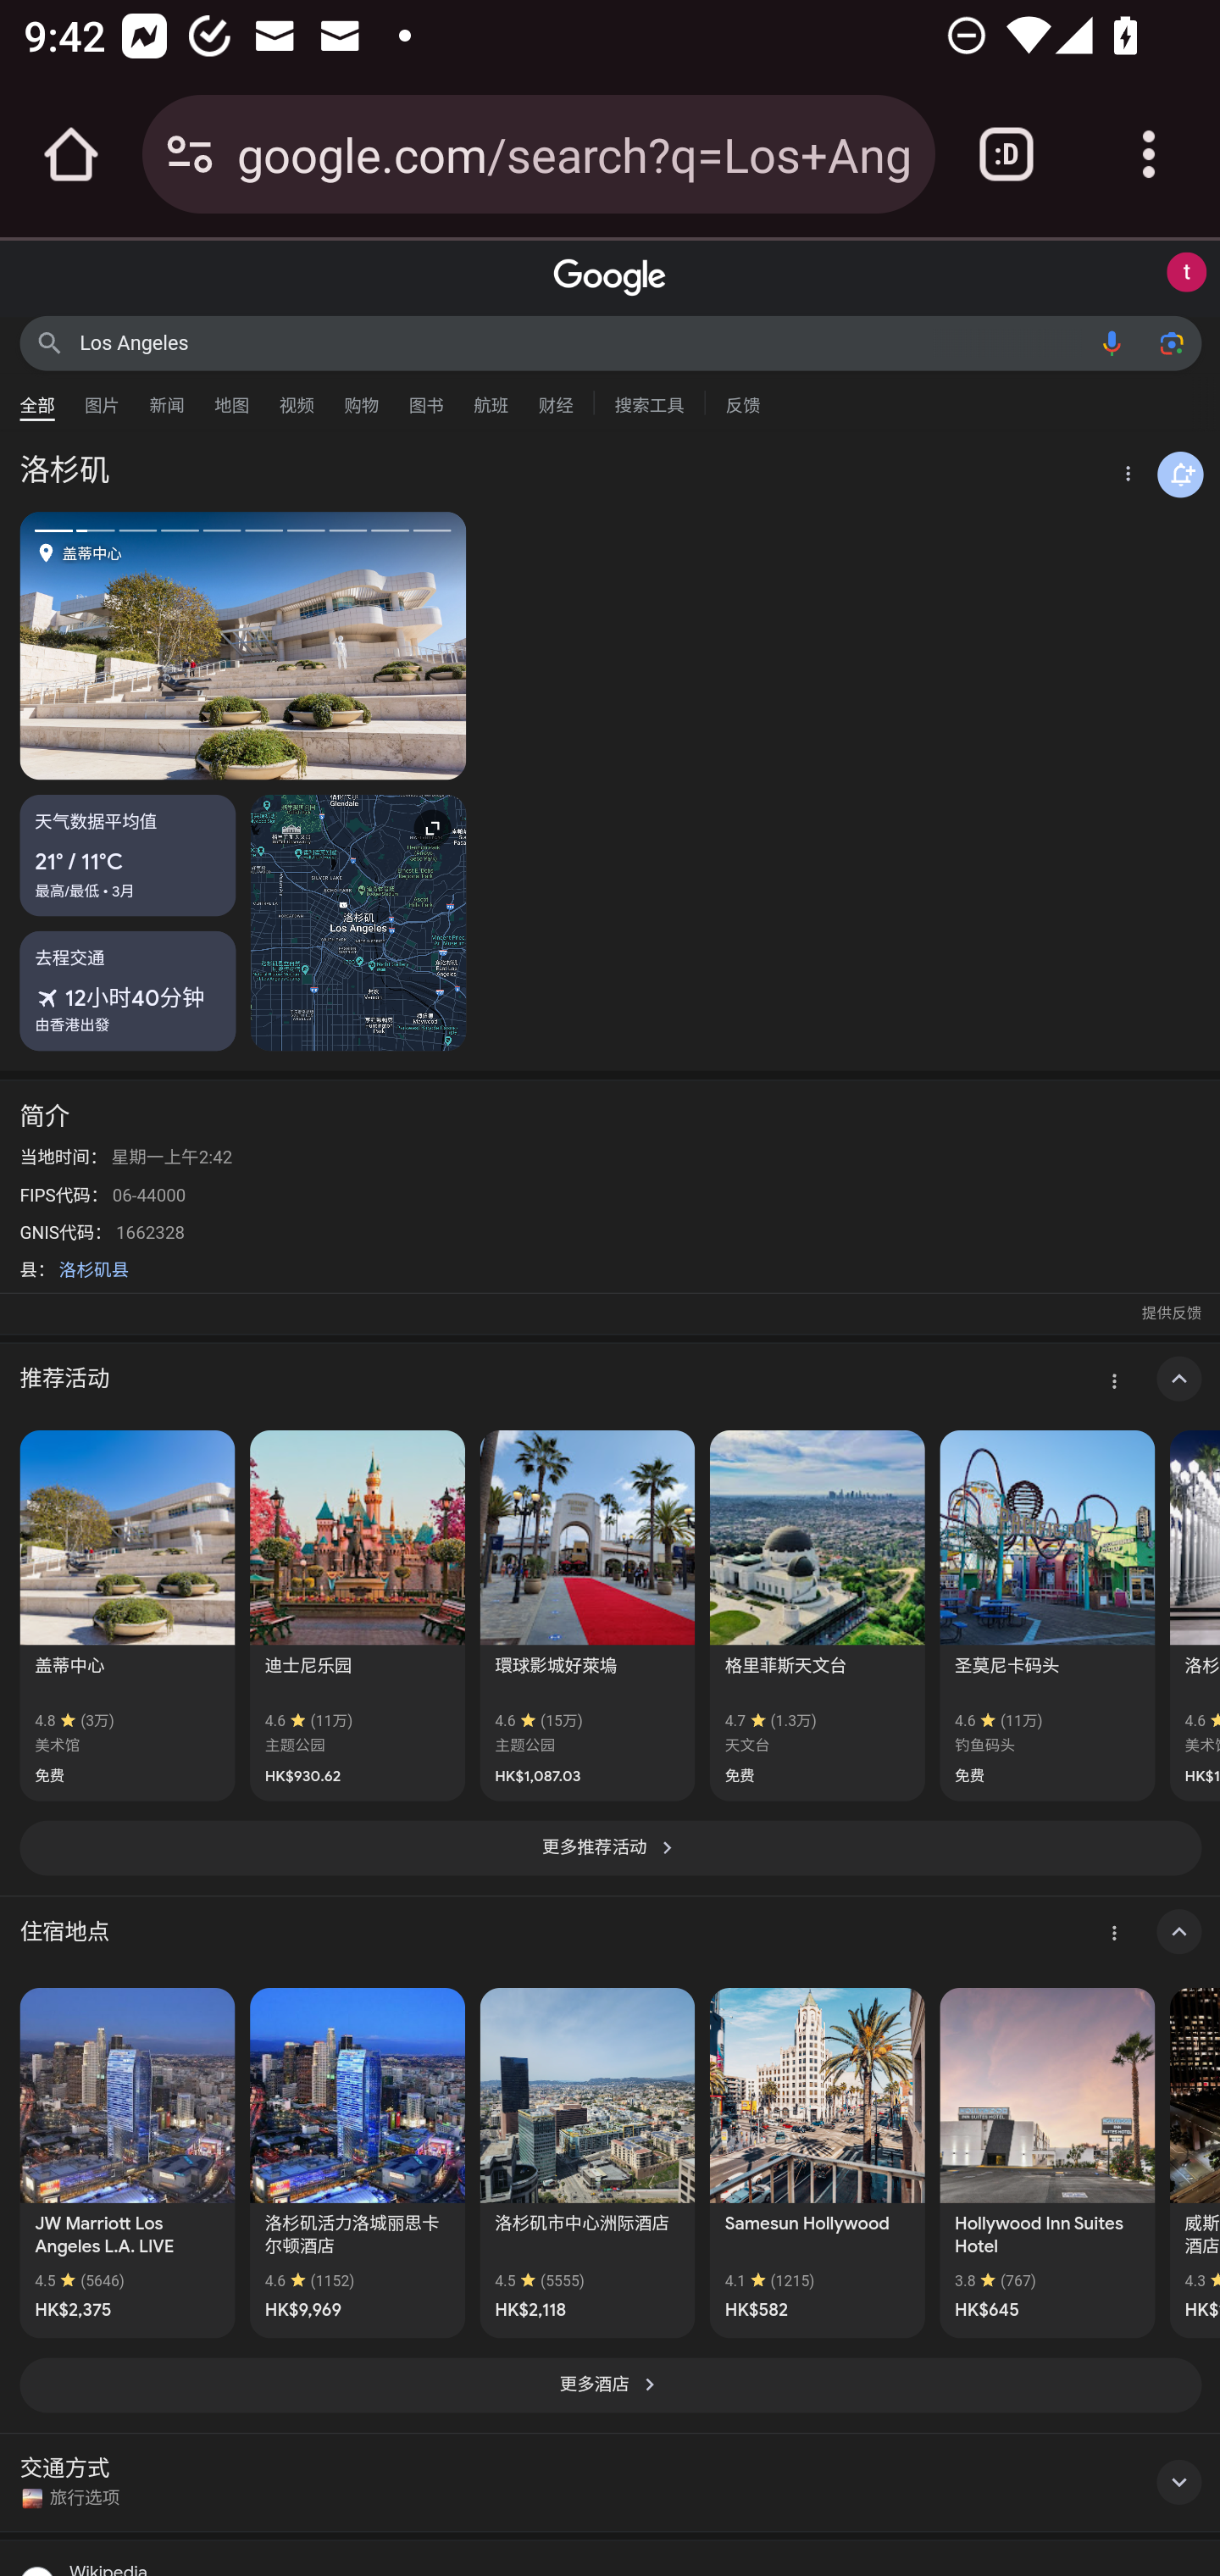 The width and height of the screenshot is (1220, 2576). I want to click on 购物, so click(361, 397).